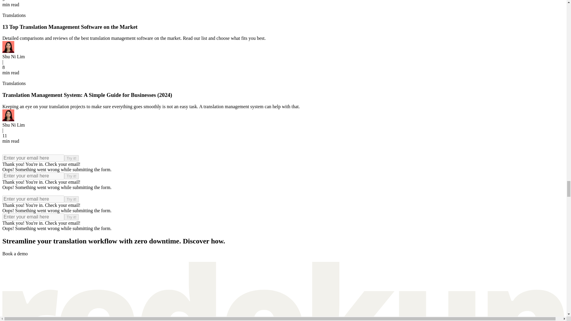  I want to click on Try it!, so click(71, 176).